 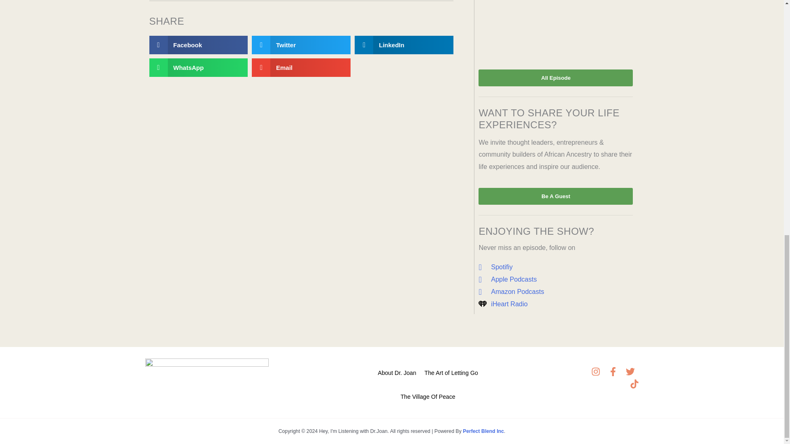 What do you see at coordinates (555, 77) in the screenshot?
I see `All Episode` at bounding box center [555, 77].